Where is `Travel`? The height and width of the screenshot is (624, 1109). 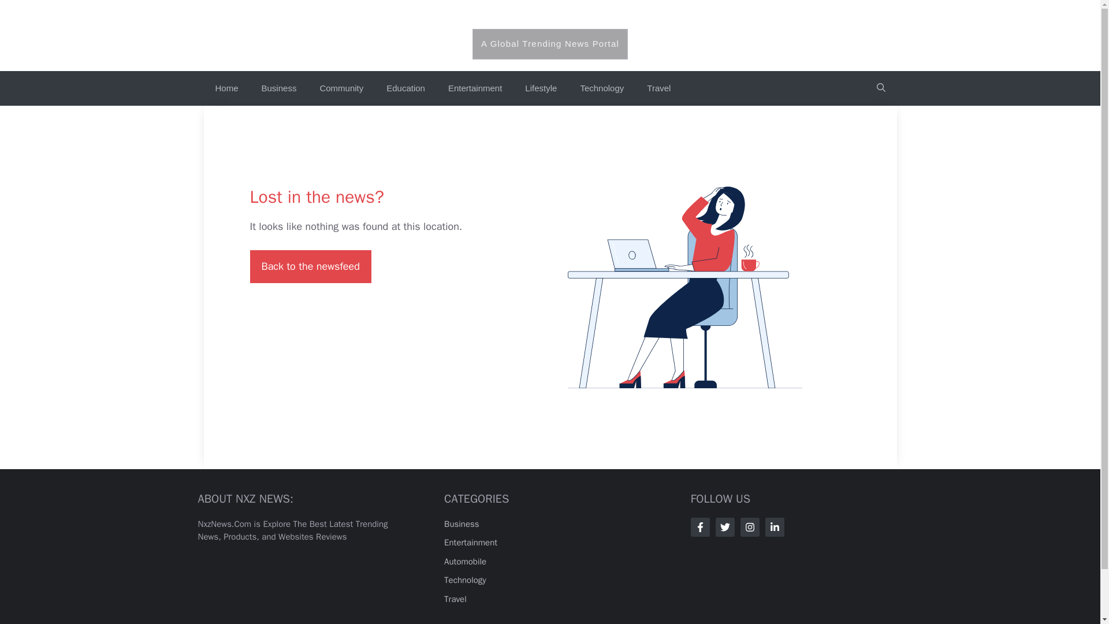 Travel is located at coordinates (658, 88).